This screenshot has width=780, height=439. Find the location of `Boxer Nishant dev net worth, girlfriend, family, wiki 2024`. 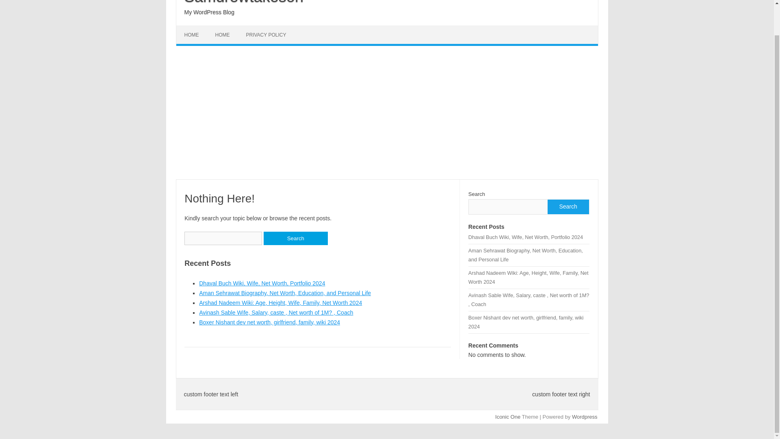

Boxer Nishant dev net worth, girlfriend, family, wiki 2024 is located at coordinates (526, 322).